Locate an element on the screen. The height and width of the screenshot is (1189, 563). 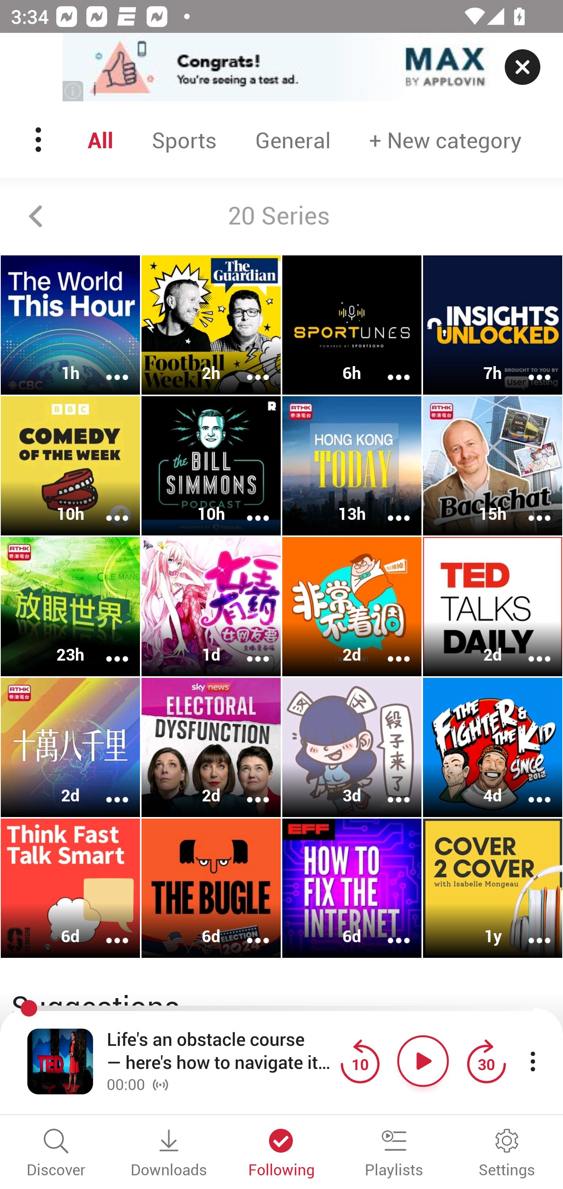
More options is located at coordinates (107, 367).